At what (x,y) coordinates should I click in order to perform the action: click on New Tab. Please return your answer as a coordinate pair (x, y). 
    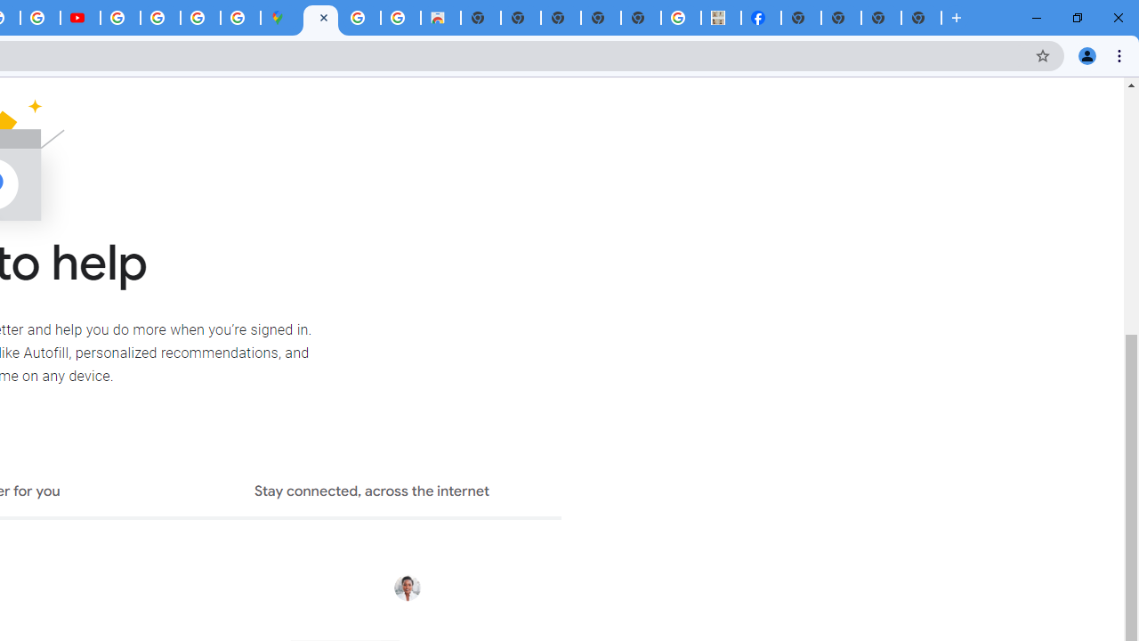
    Looking at the image, I should click on (921, 18).